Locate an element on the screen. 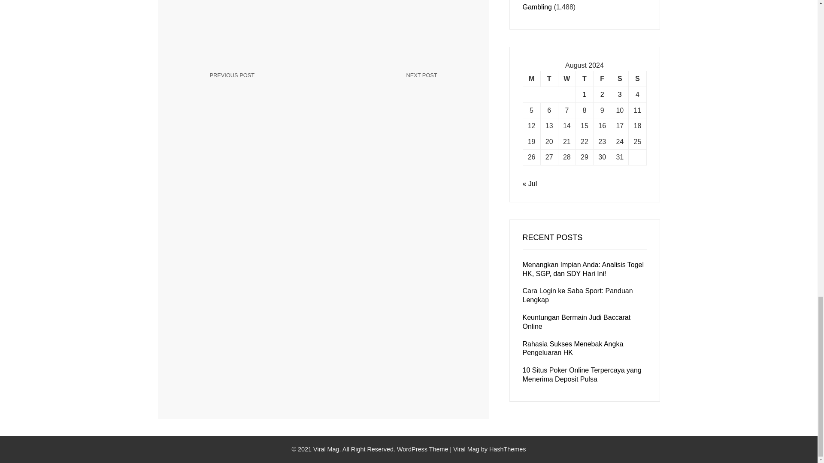  Wednesday is located at coordinates (466, 449).